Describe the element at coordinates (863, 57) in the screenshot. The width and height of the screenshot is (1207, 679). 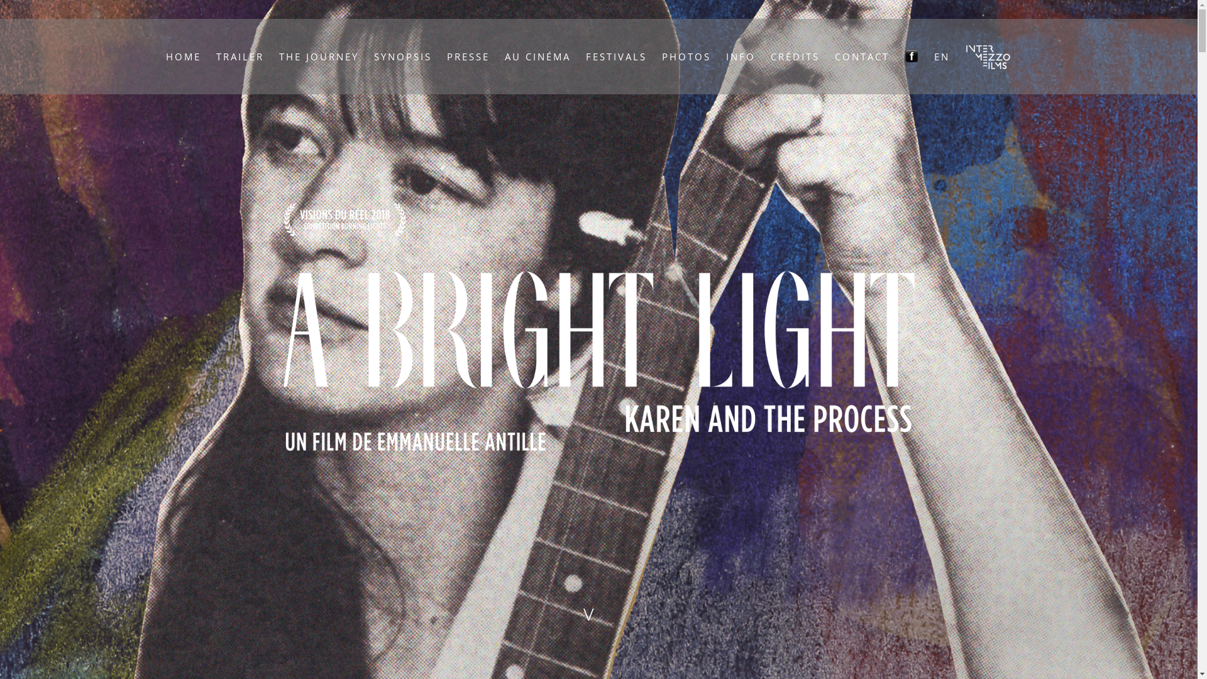
I see `CONTACT` at that location.